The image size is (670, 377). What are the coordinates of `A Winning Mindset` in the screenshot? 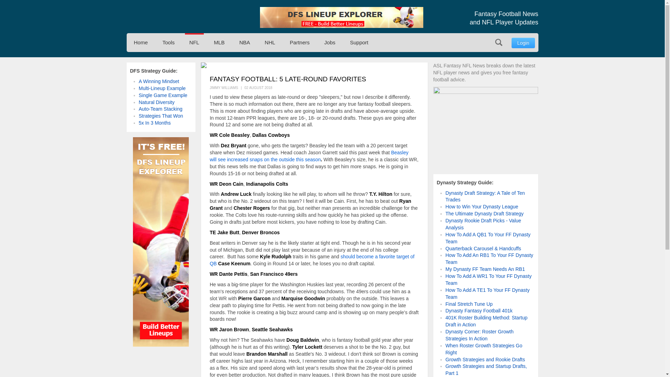 It's located at (159, 81).